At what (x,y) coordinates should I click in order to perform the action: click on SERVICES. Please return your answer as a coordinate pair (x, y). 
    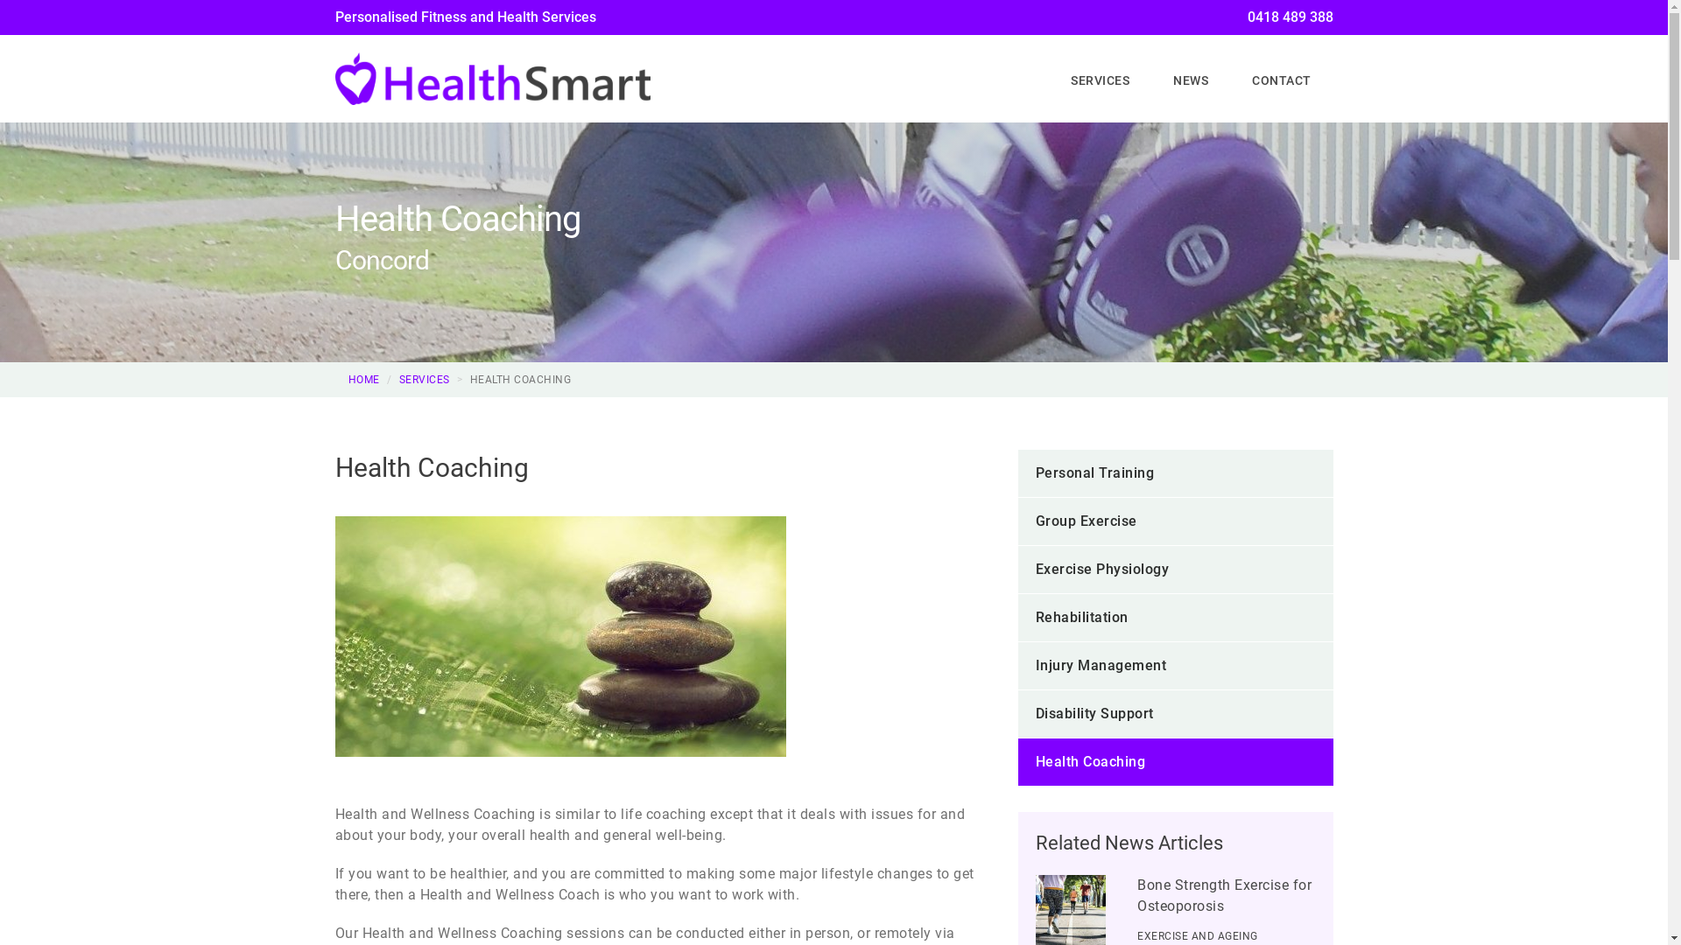
    Looking at the image, I should click on (1100, 80).